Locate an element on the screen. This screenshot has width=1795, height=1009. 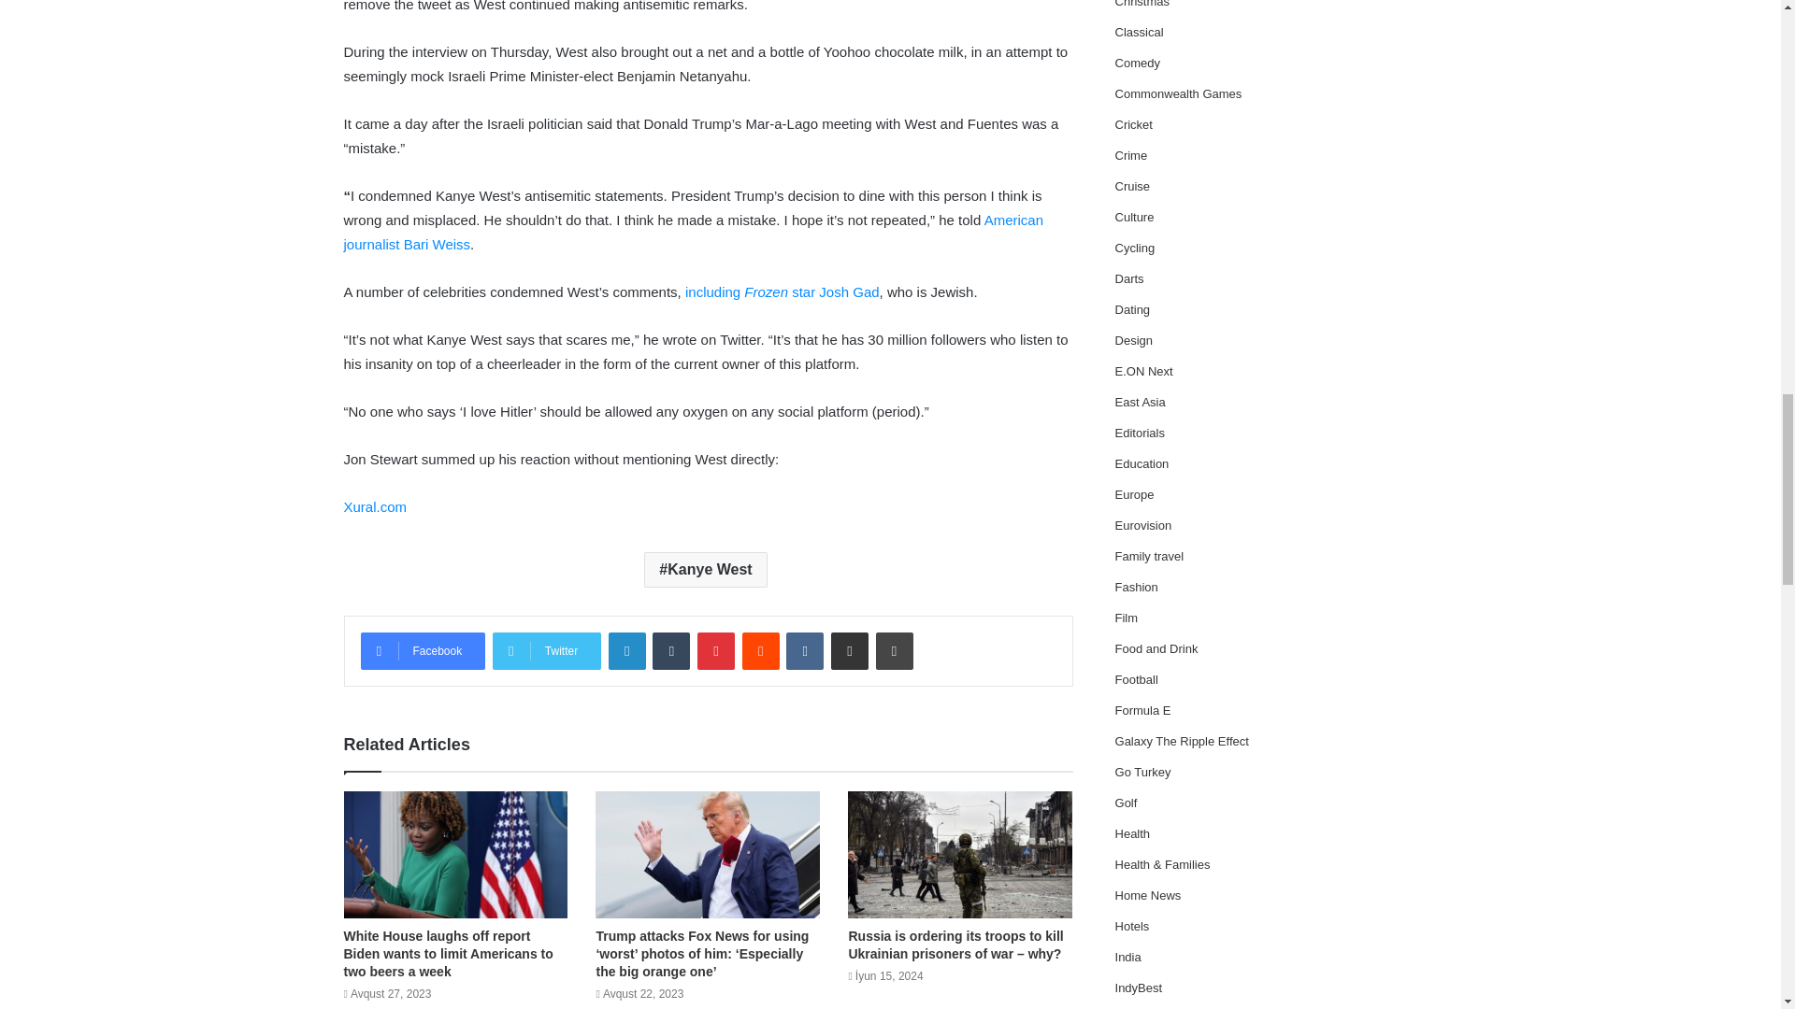
Tumblr is located at coordinates (671, 651).